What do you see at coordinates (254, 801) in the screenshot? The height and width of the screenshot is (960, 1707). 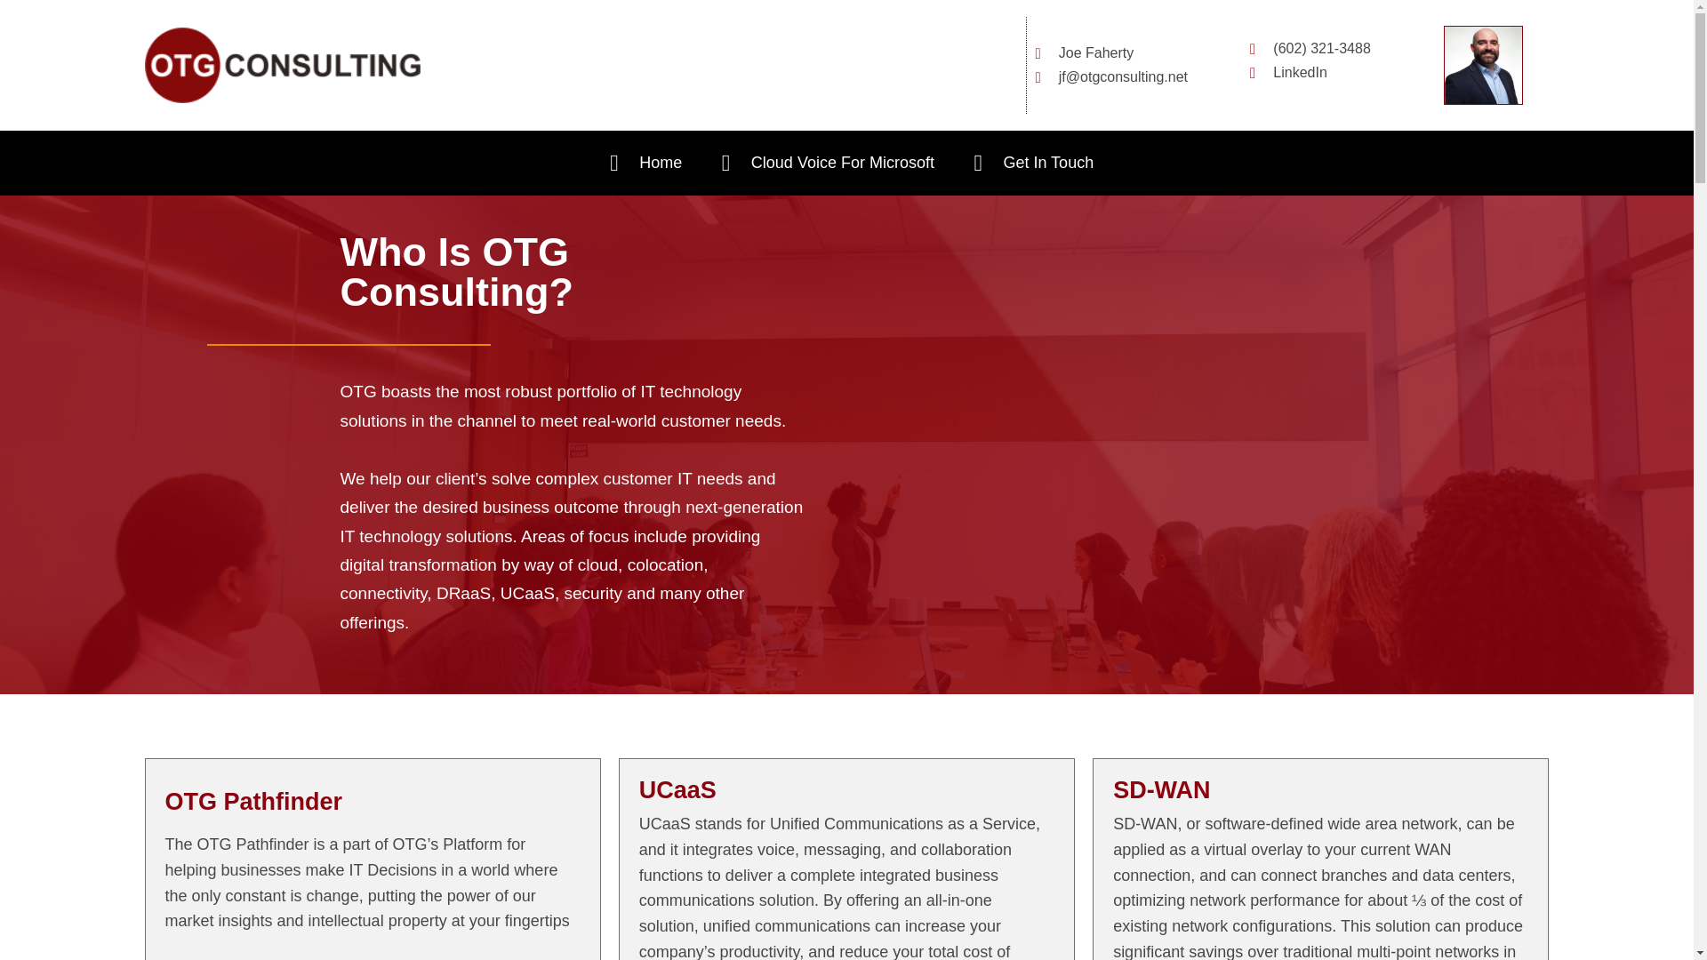 I see `OTG Pathfinder` at bounding box center [254, 801].